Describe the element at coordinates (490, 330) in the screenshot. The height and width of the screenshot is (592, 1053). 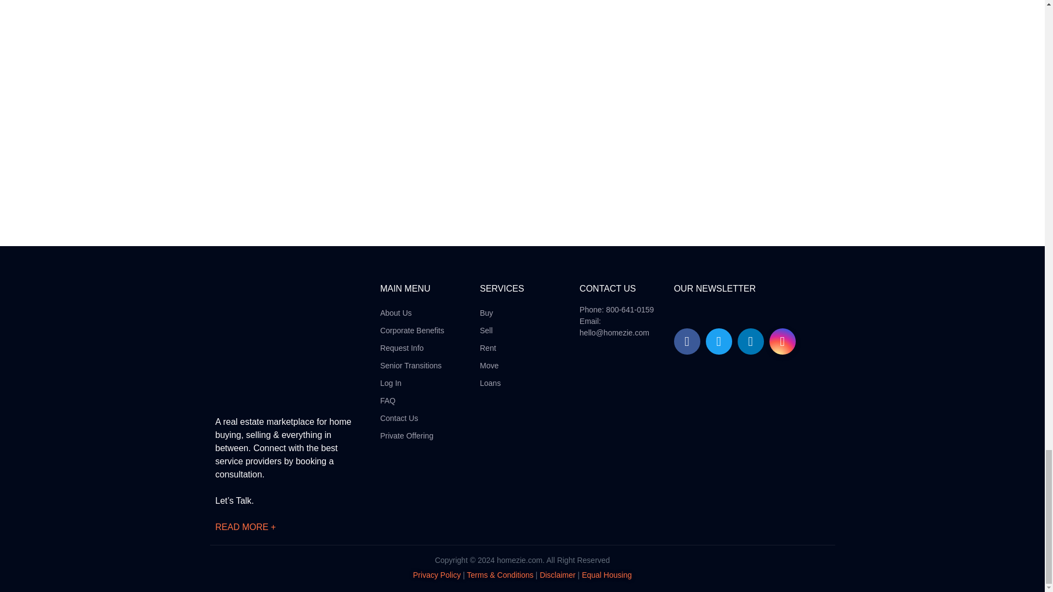
I see `Sell` at that location.